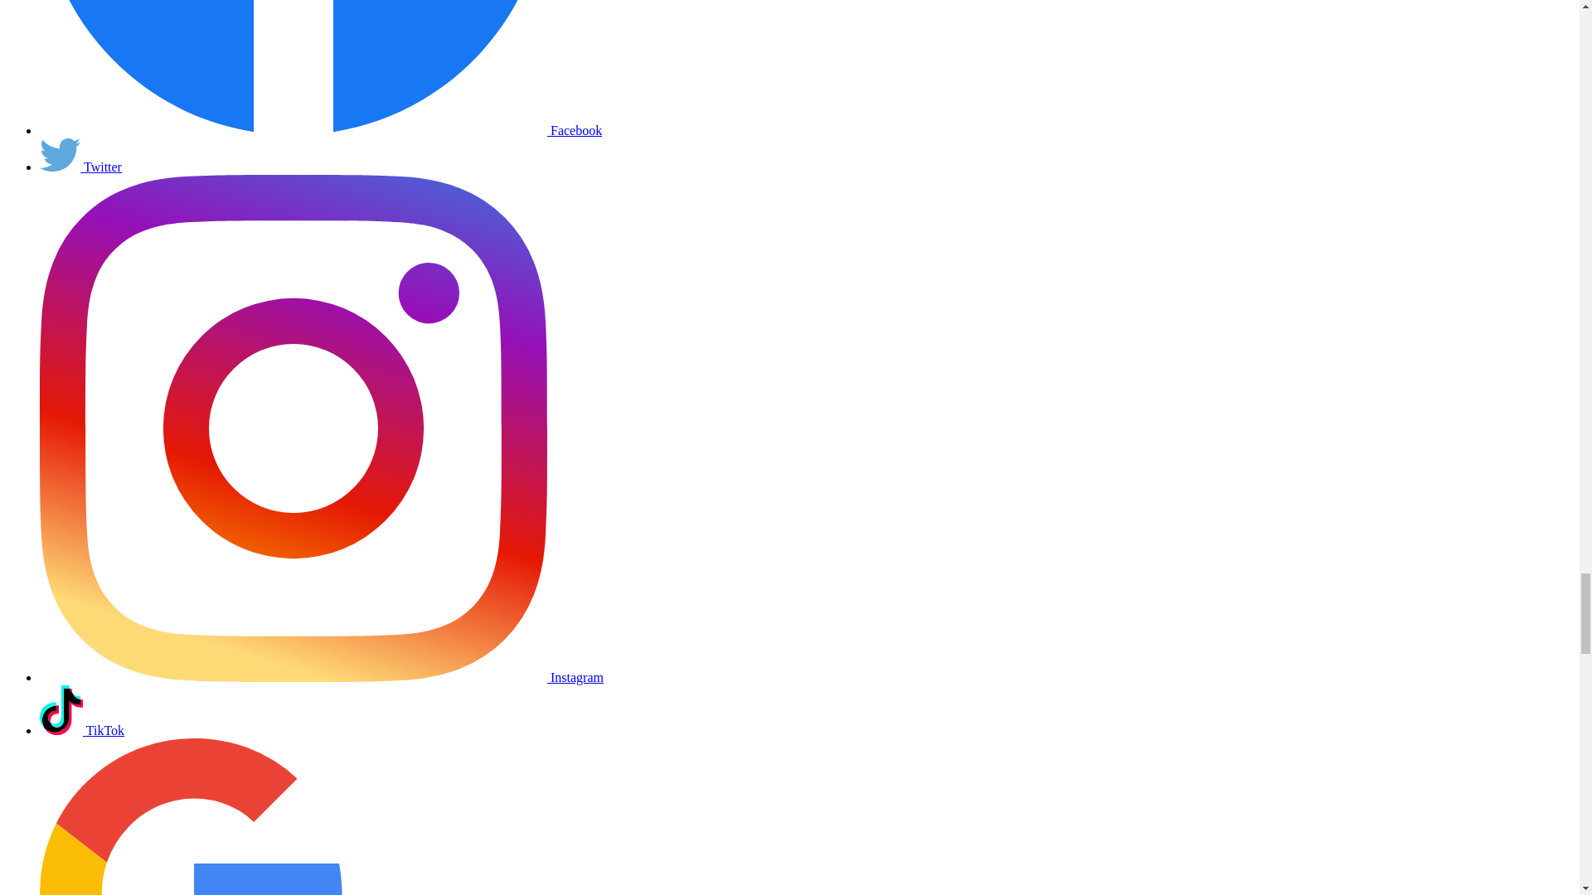  What do you see at coordinates (320, 131) in the screenshot?
I see `Facebook` at bounding box center [320, 131].